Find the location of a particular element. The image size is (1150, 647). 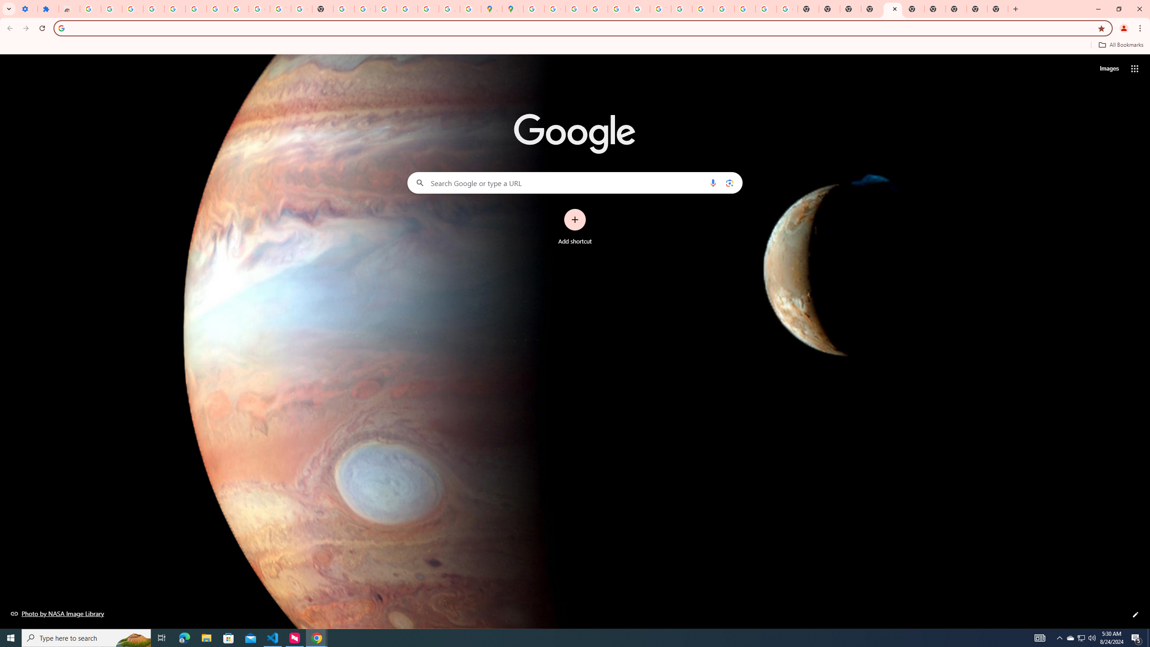

Settings - On startup is located at coordinates (27, 9).